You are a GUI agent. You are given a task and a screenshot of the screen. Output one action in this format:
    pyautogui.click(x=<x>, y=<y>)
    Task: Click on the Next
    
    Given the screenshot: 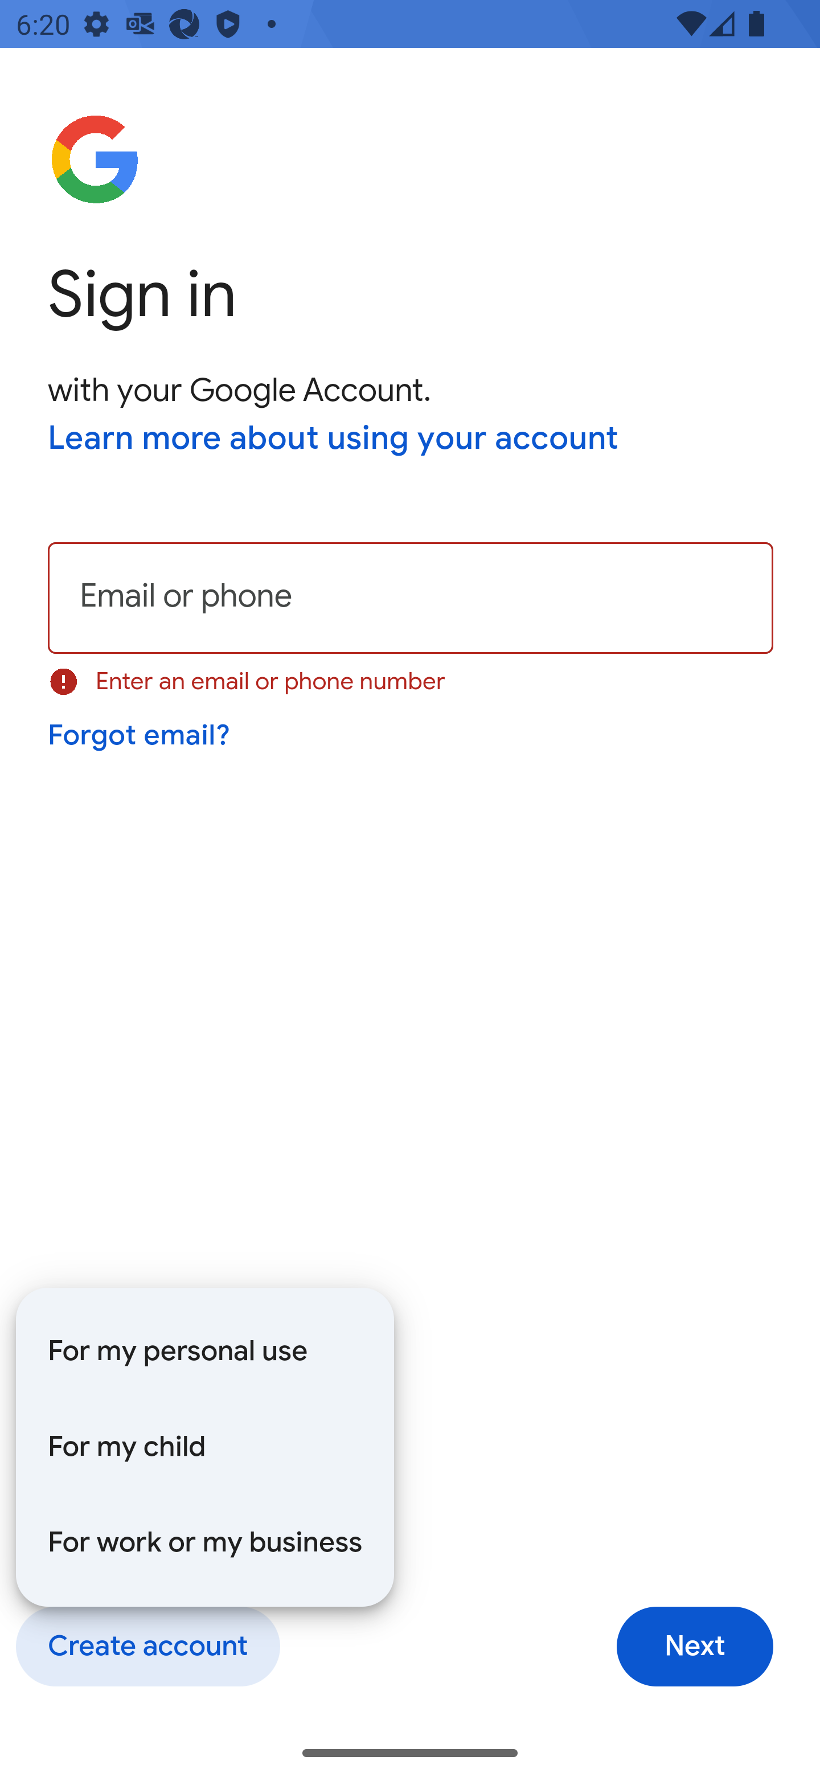 What is the action you would take?
    pyautogui.click(x=695, y=1647)
    